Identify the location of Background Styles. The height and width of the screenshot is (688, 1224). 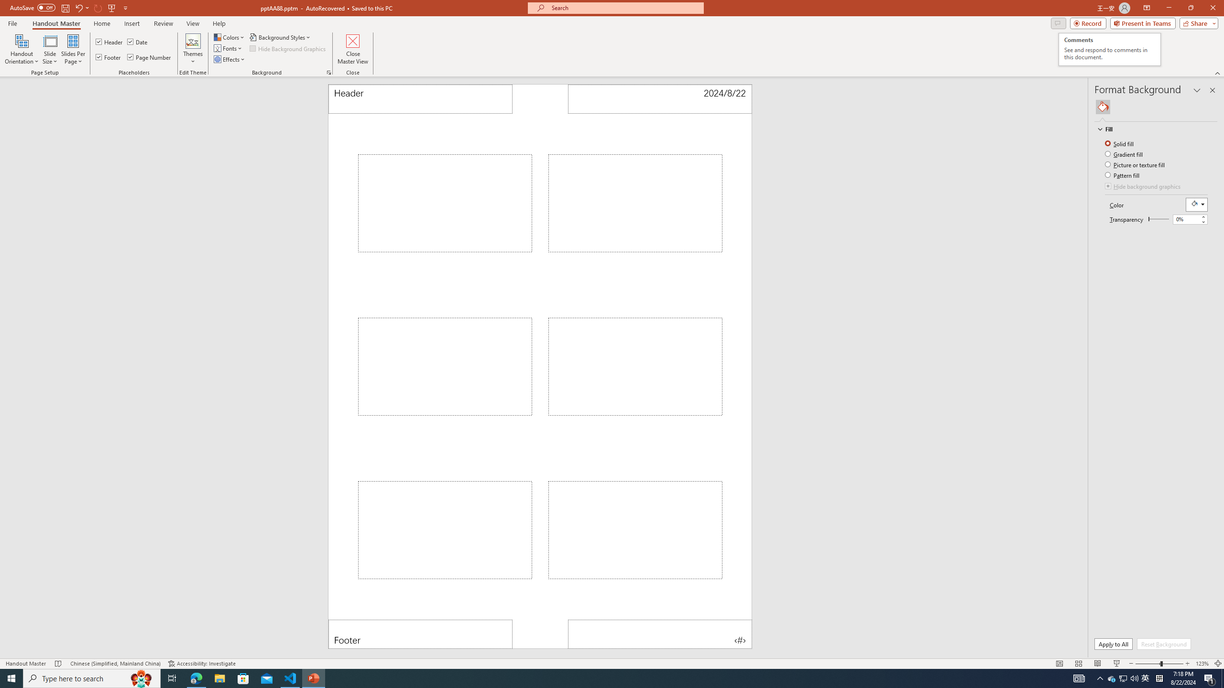
(1157, 107).